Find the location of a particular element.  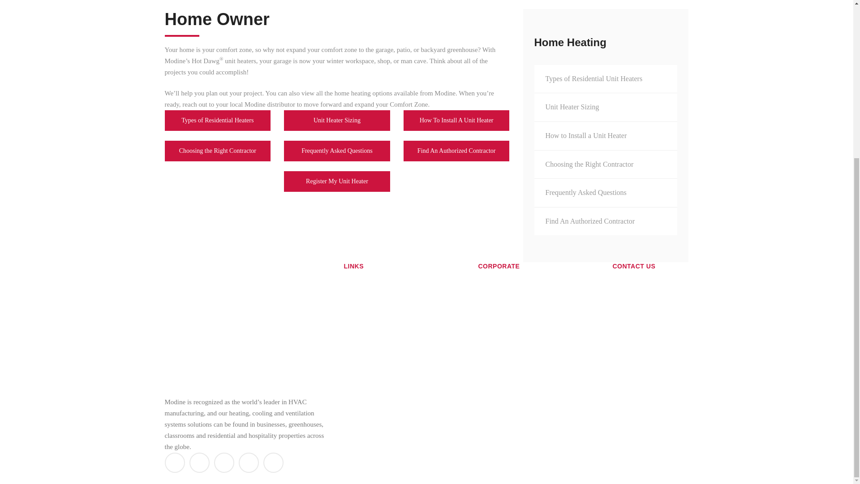

How To Install A Unit Heater is located at coordinates (456, 120).